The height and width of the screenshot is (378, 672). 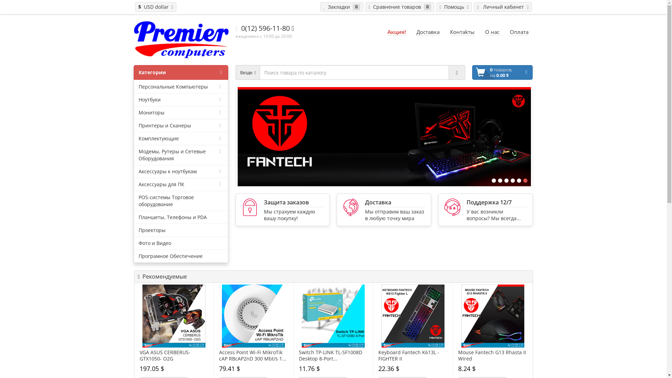 What do you see at coordinates (413, 356) in the screenshot?
I see `Keyboard Fantech K613L - FIGHTER II` at bounding box center [413, 356].